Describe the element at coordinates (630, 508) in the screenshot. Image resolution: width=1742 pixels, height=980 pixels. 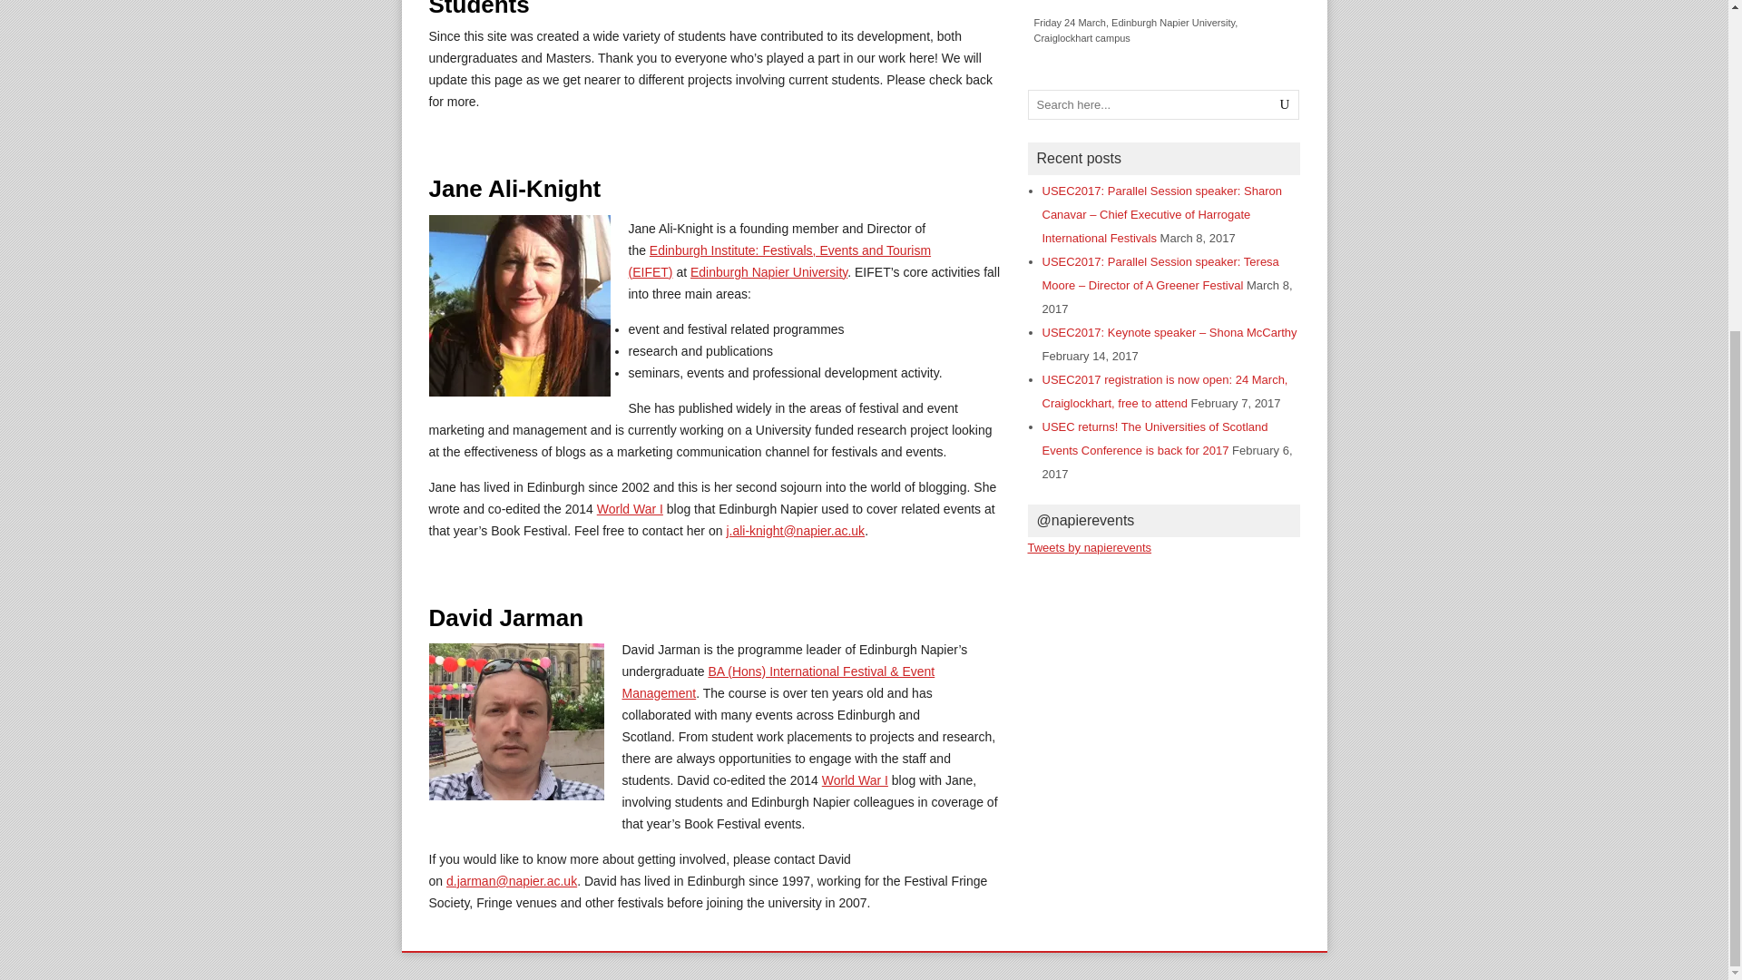
I see `World War I` at that location.